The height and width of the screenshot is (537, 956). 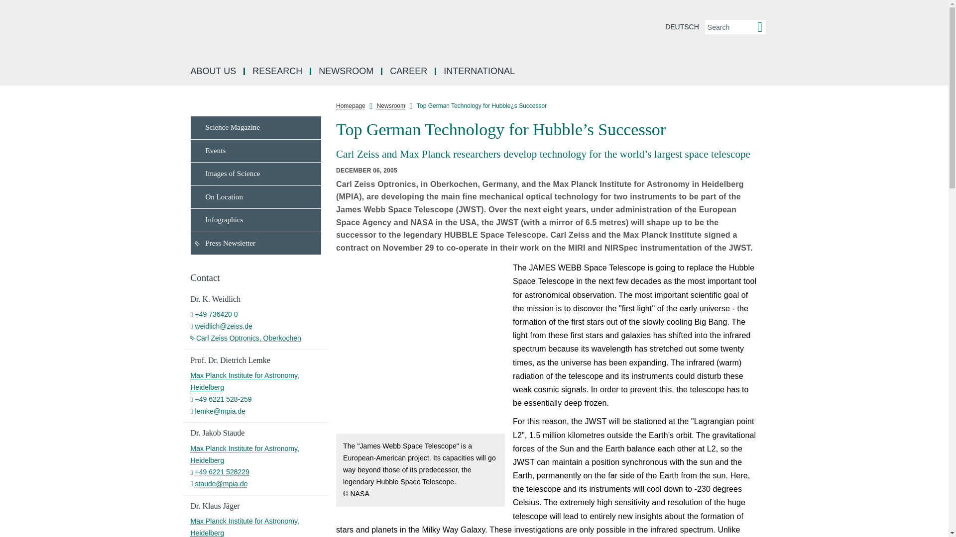 I want to click on Carl Zeiss Optronics, Oberkochen, so click(x=245, y=338).